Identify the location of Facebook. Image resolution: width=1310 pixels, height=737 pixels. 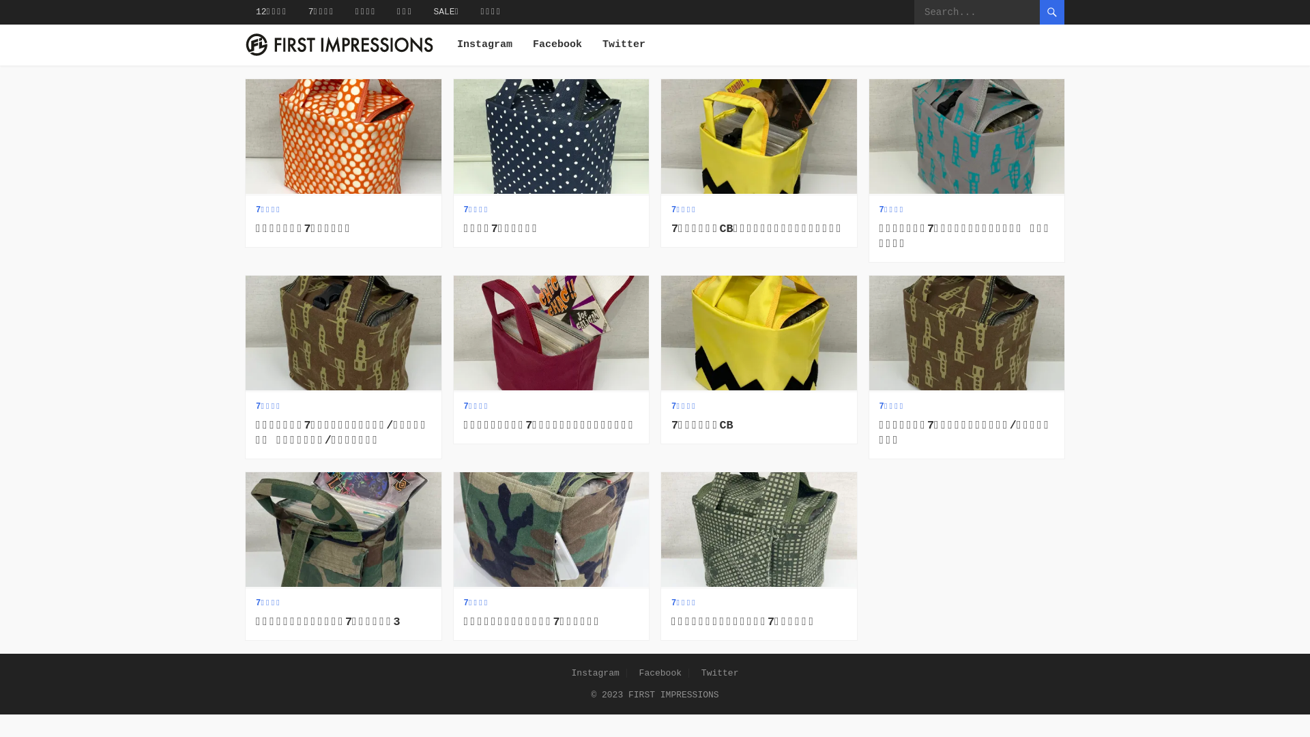
(557, 45).